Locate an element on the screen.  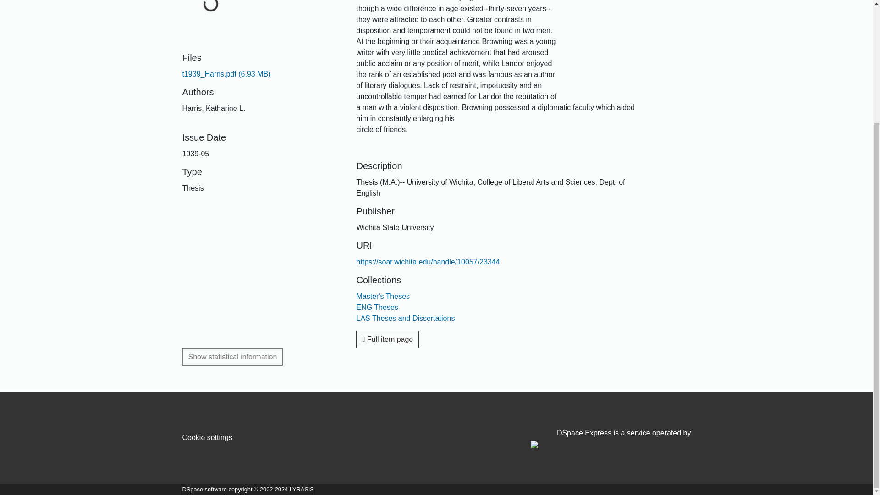
ENG Theses is located at coordinates (377, 307).